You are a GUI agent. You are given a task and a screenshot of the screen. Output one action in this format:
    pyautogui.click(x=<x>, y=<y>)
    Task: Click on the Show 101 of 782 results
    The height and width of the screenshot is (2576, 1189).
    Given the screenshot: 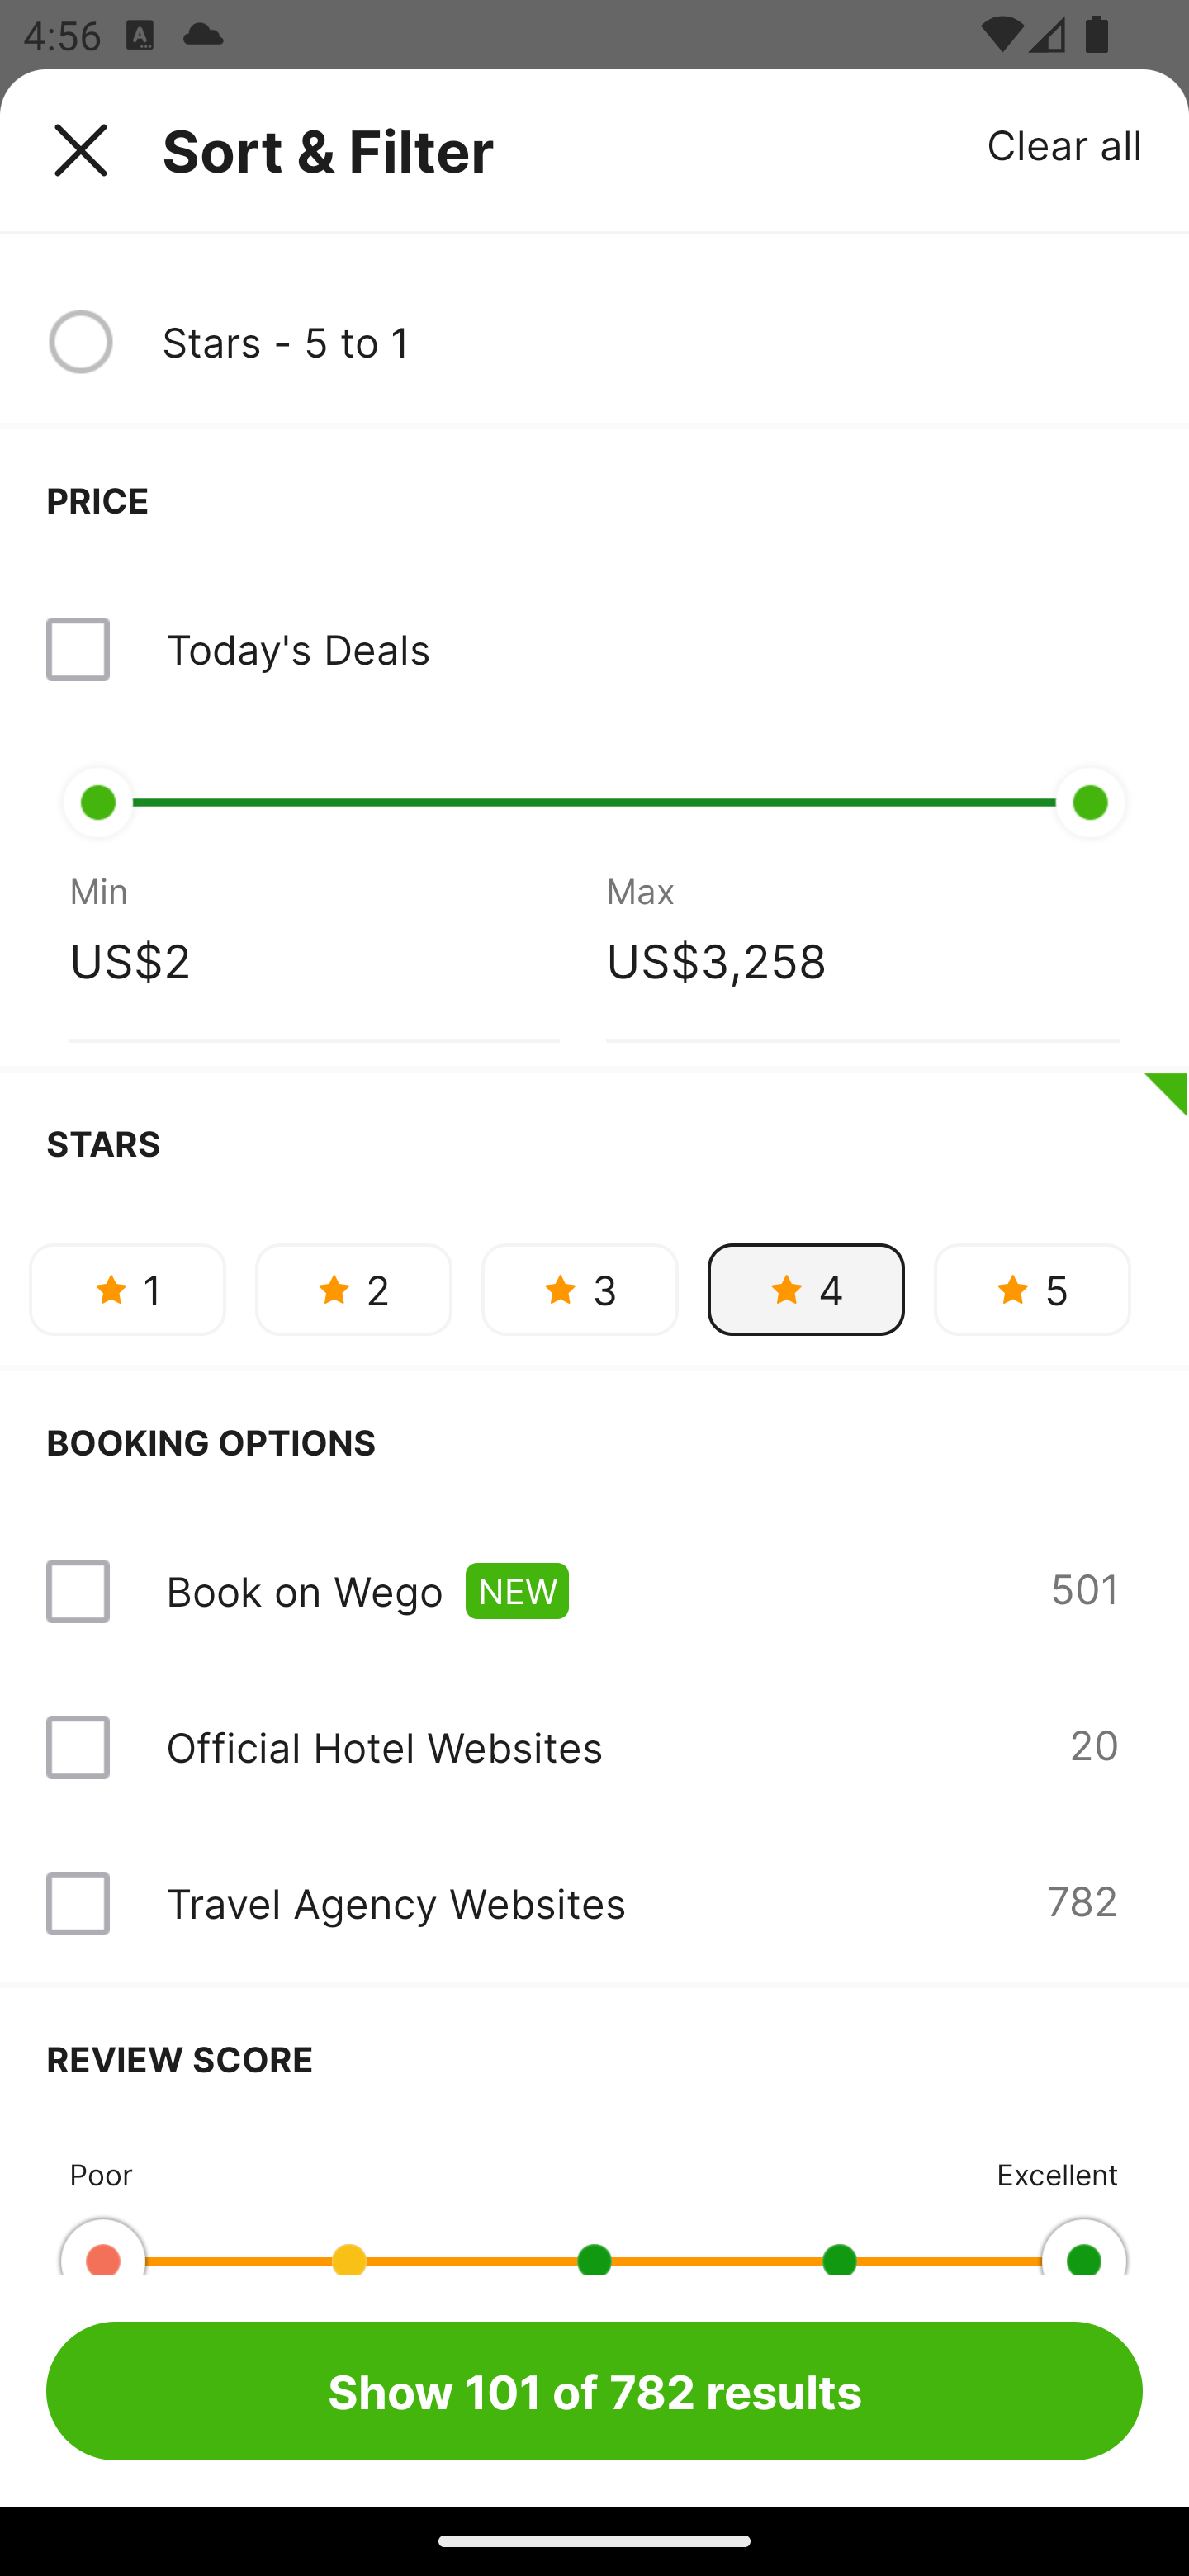 What is the action you would take?
    pyautogui.click(x=594, y=2390)
    